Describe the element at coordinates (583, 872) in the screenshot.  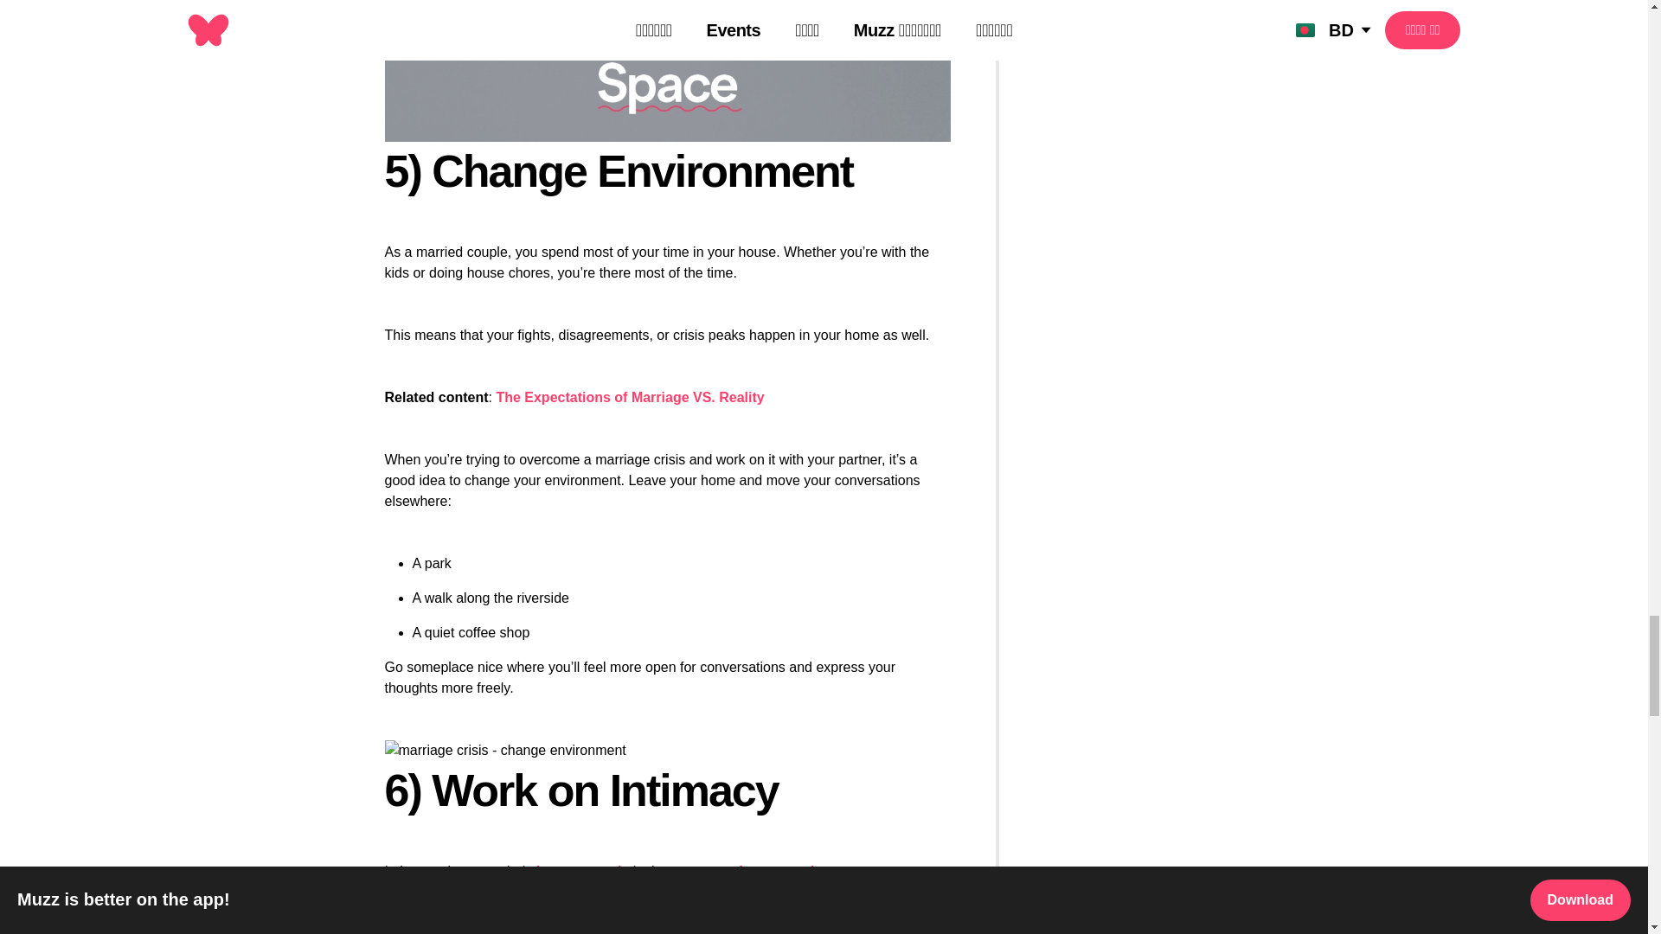
I see `important role` at that location.